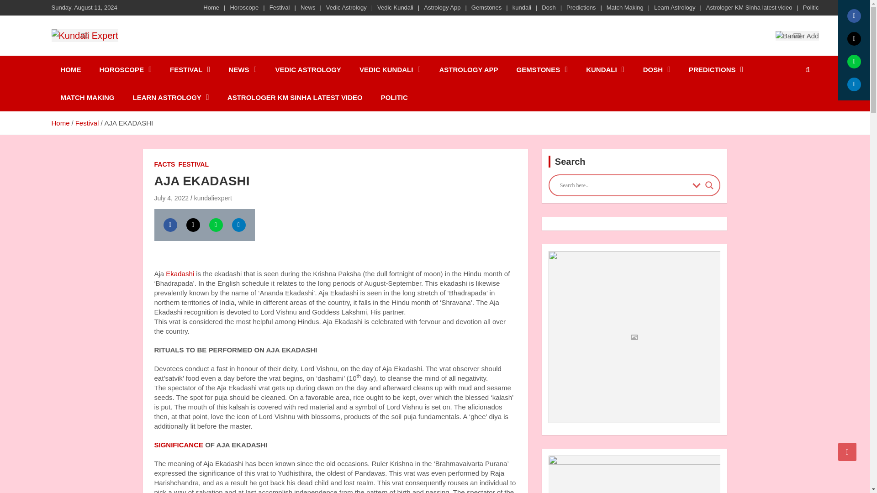  Describe the element at coordinates (115, 54) in the screenshot. I see `Kundali Expert` at that location.